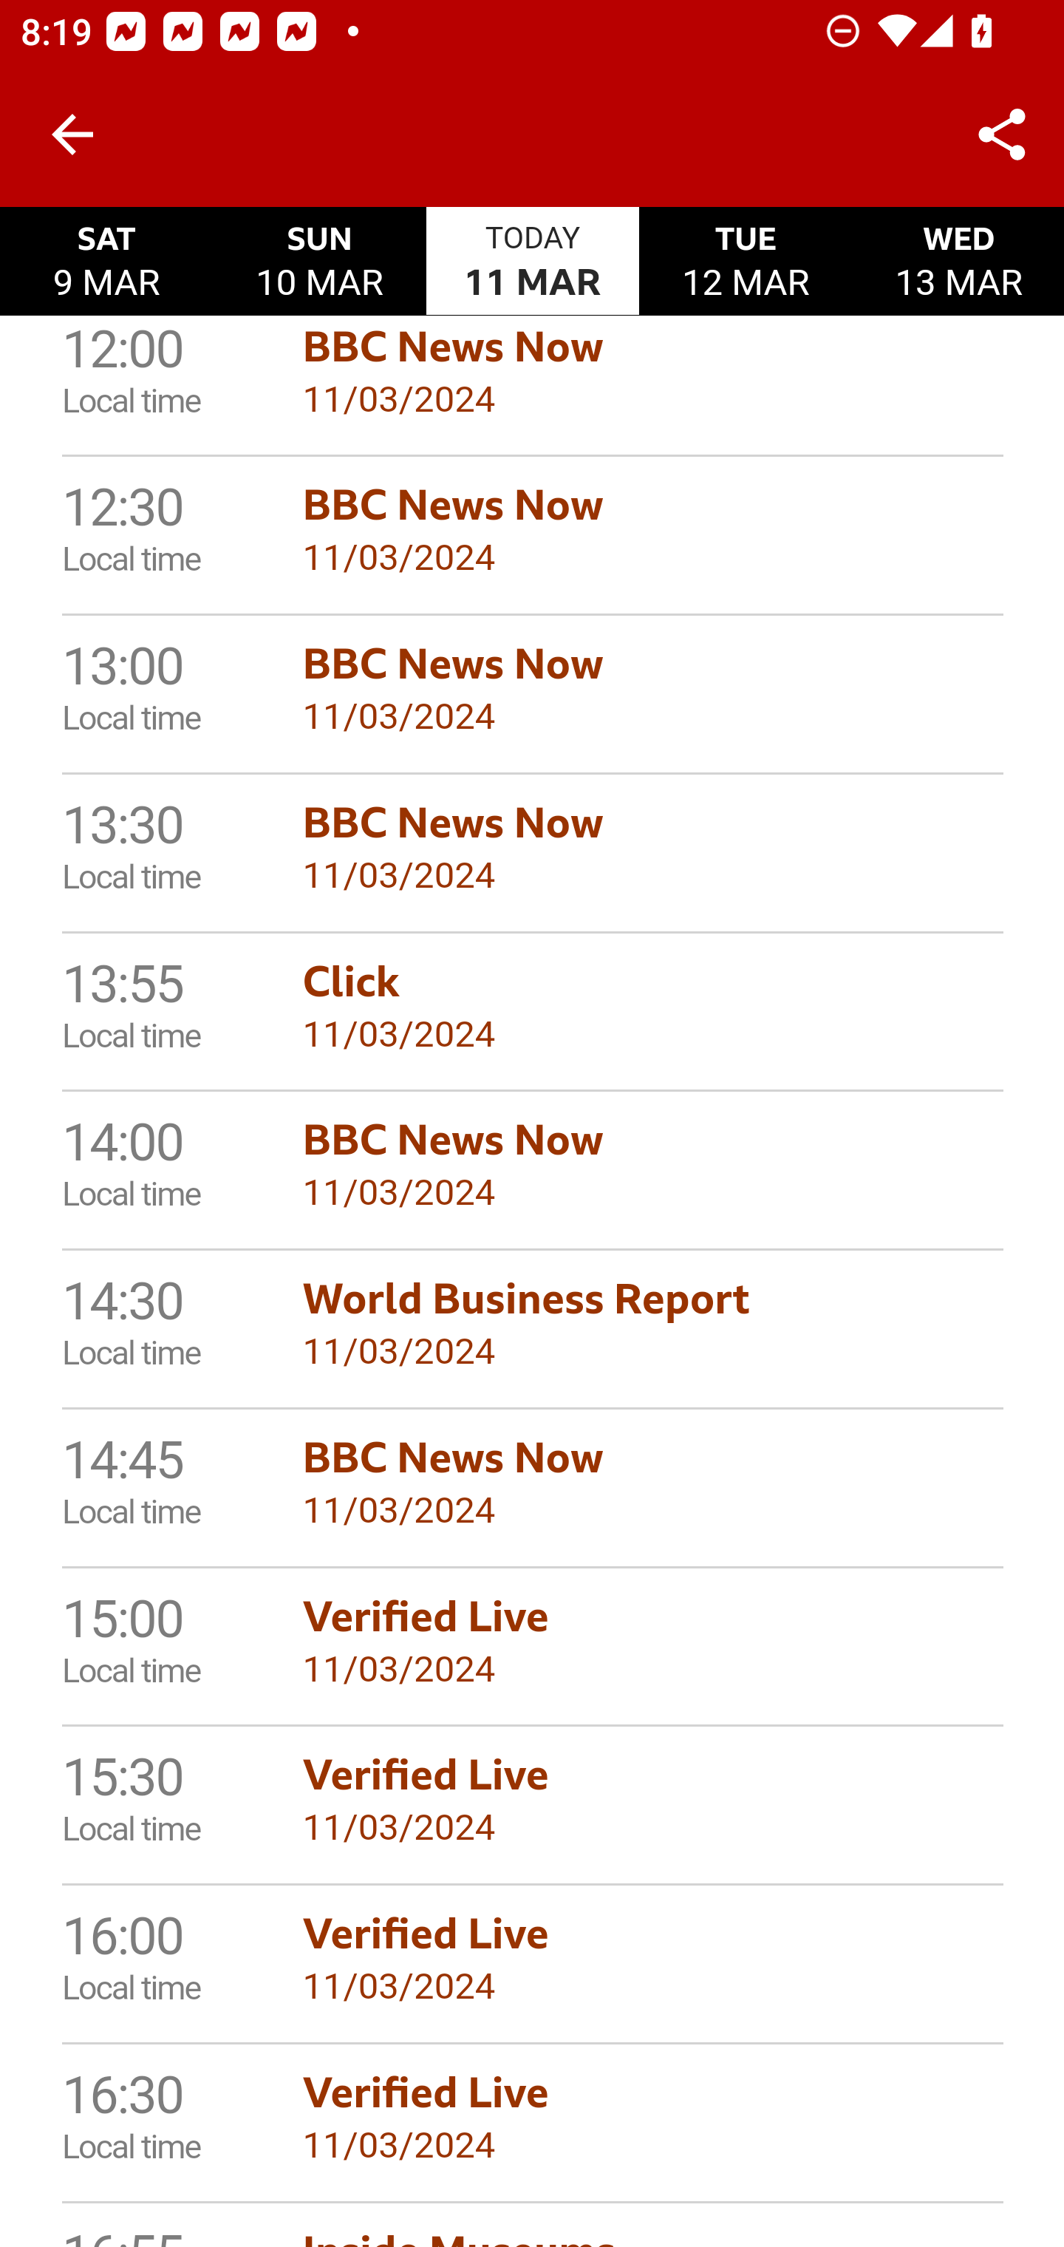 This screenshot has height=2247, width=1064. What do you see at coordinates (319, 262) in the screenshot?
I see `Sunday 10 March  SUN 10 MAR` at bounding box center [319, 262].